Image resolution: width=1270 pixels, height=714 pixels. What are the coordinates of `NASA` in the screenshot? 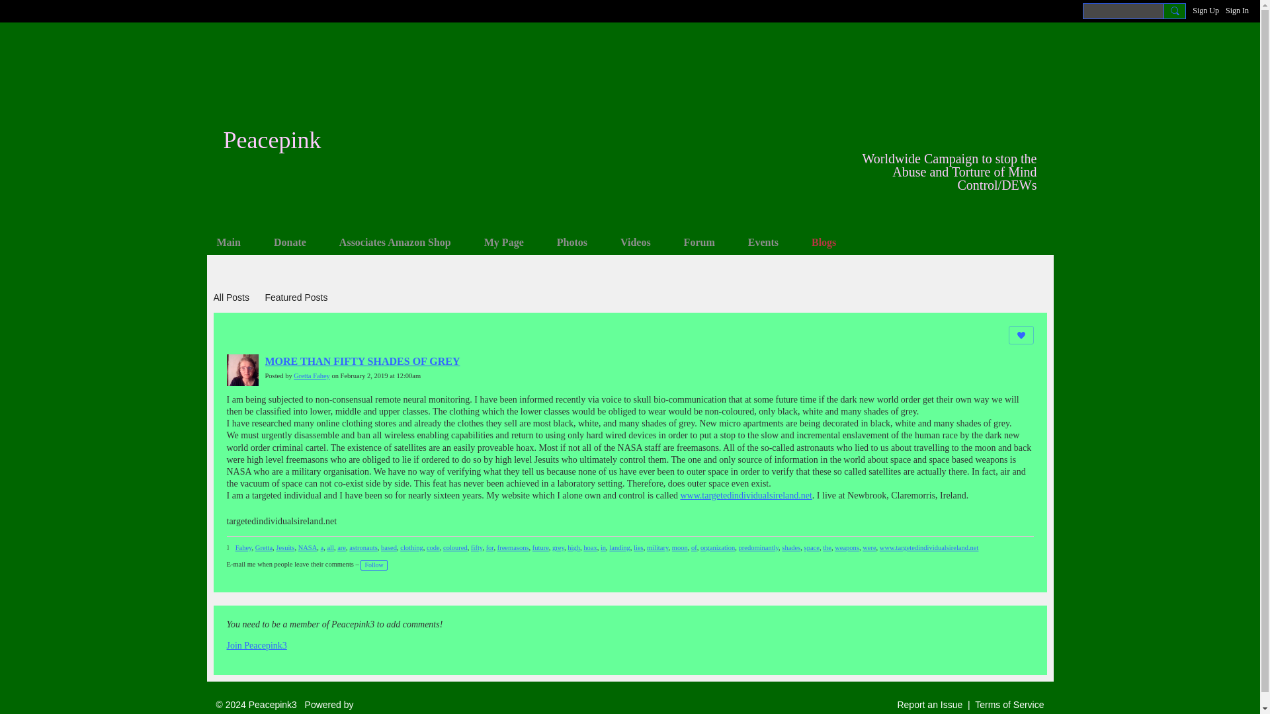 It's located at (308, 547).